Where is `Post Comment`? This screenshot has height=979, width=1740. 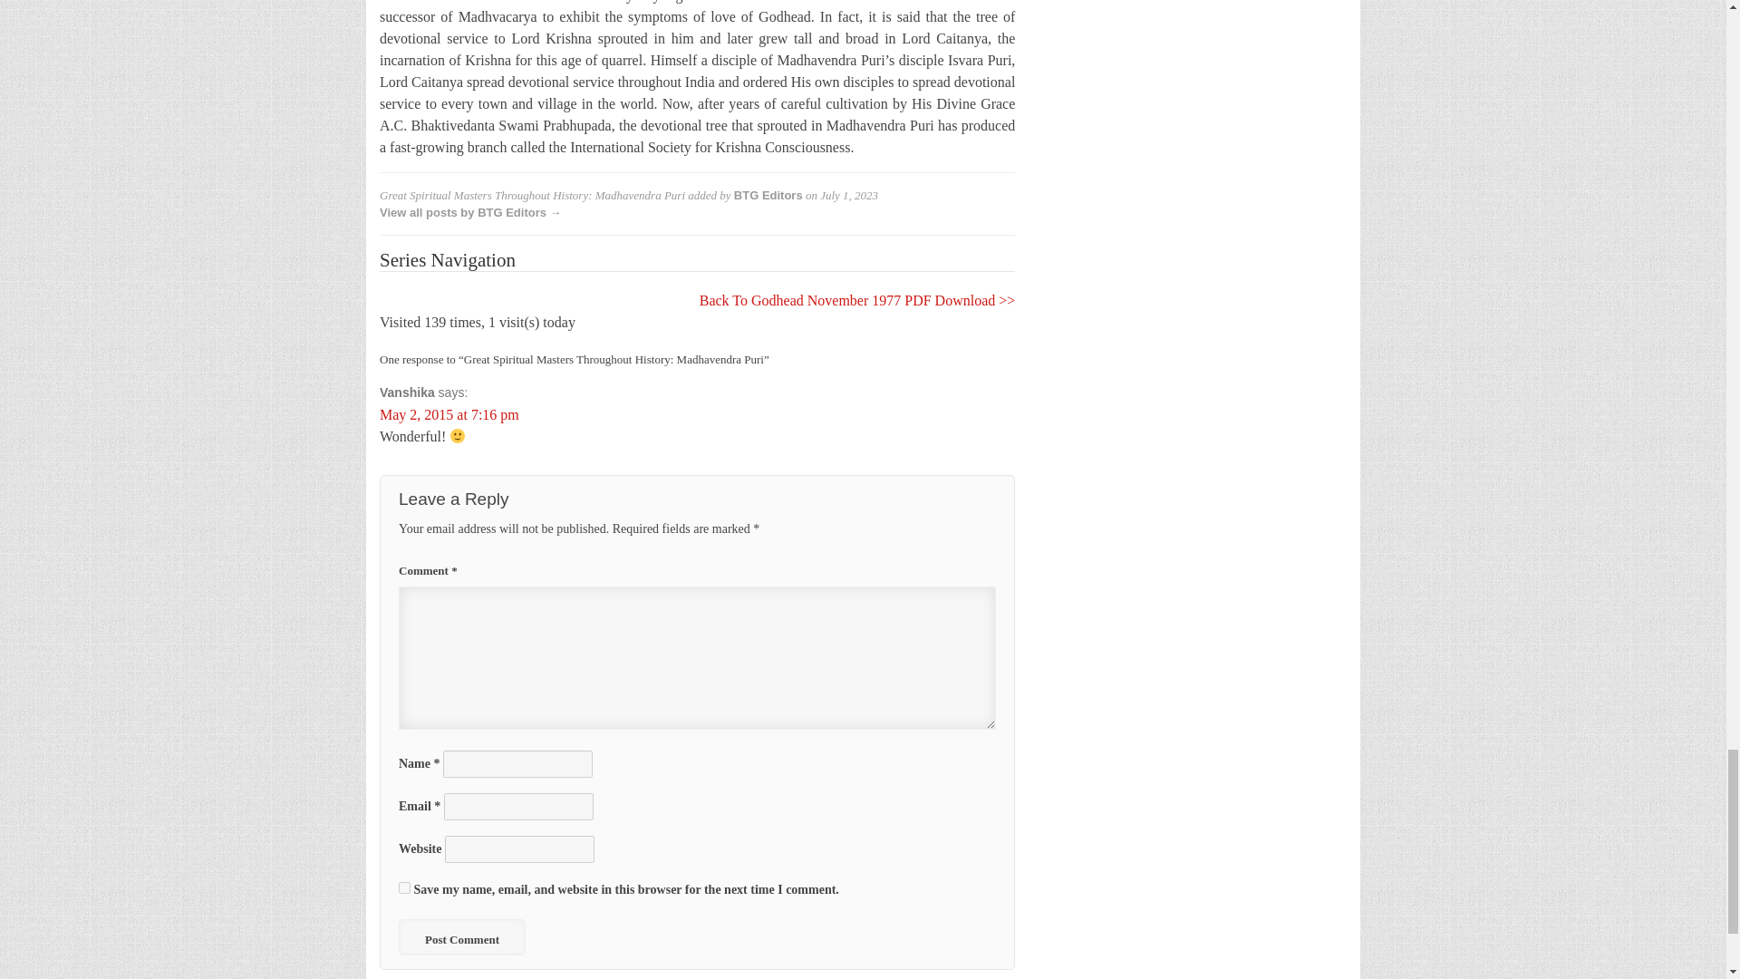 Post Comment is located at coordinates (461, 937).